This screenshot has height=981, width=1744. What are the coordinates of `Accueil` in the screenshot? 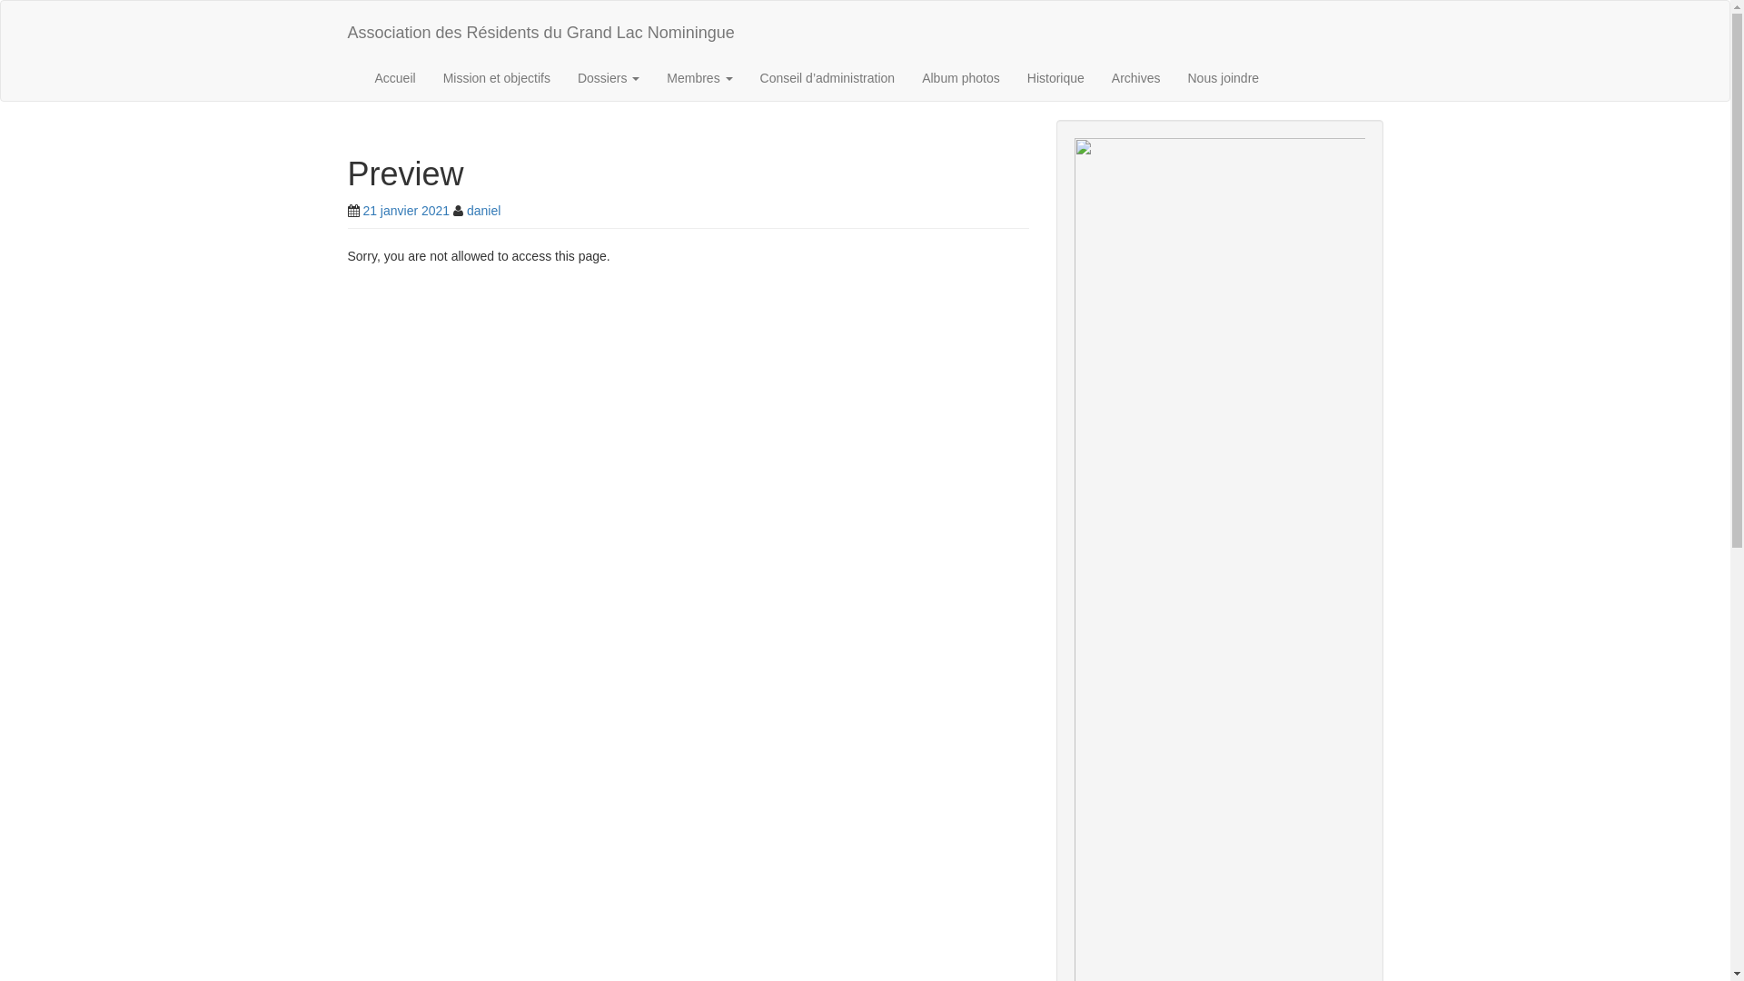 It's located at (396, 78).